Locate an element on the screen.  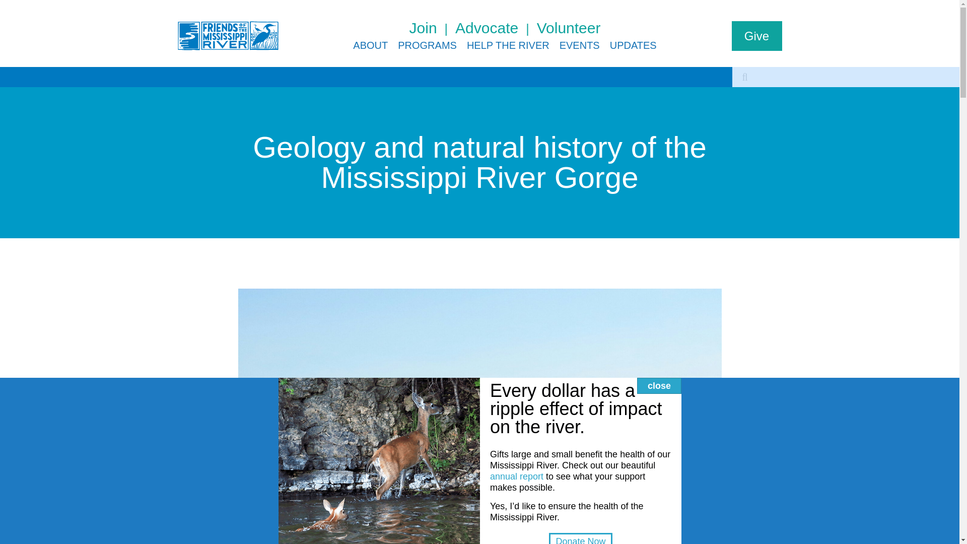
Join is located at coordinates (432, 28).